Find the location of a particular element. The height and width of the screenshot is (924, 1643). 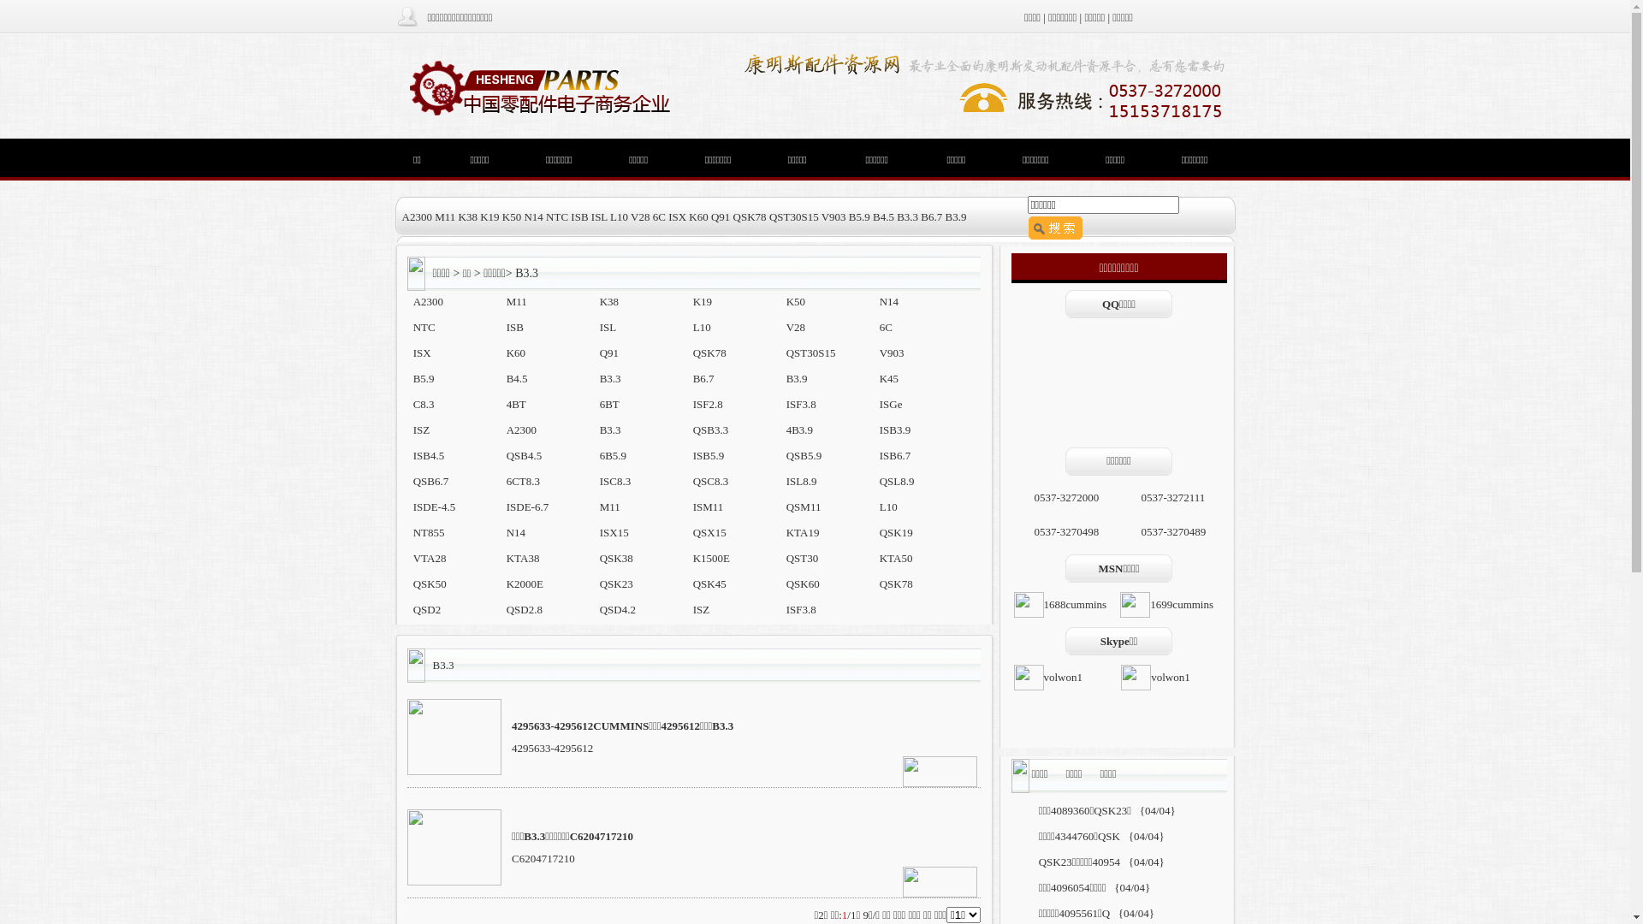

QSK23 is located at coordinates (616, 583).